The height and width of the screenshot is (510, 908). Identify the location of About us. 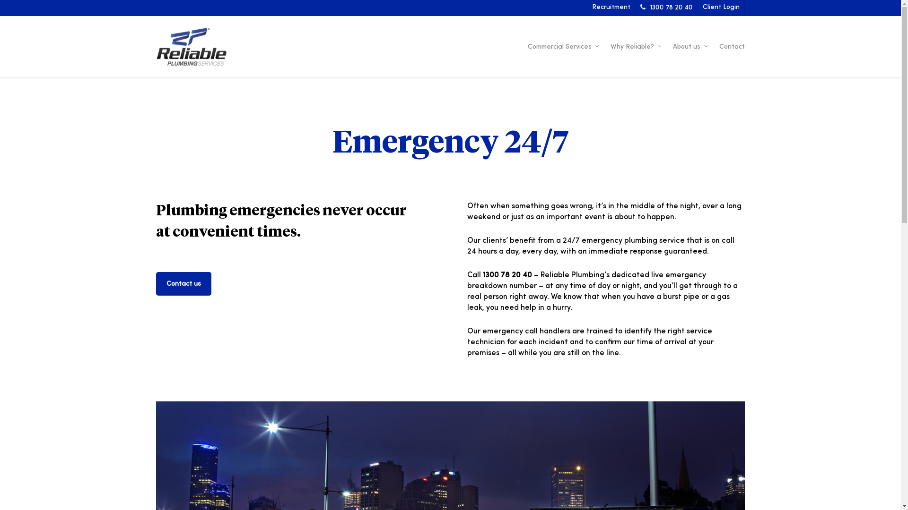
(691, 47).